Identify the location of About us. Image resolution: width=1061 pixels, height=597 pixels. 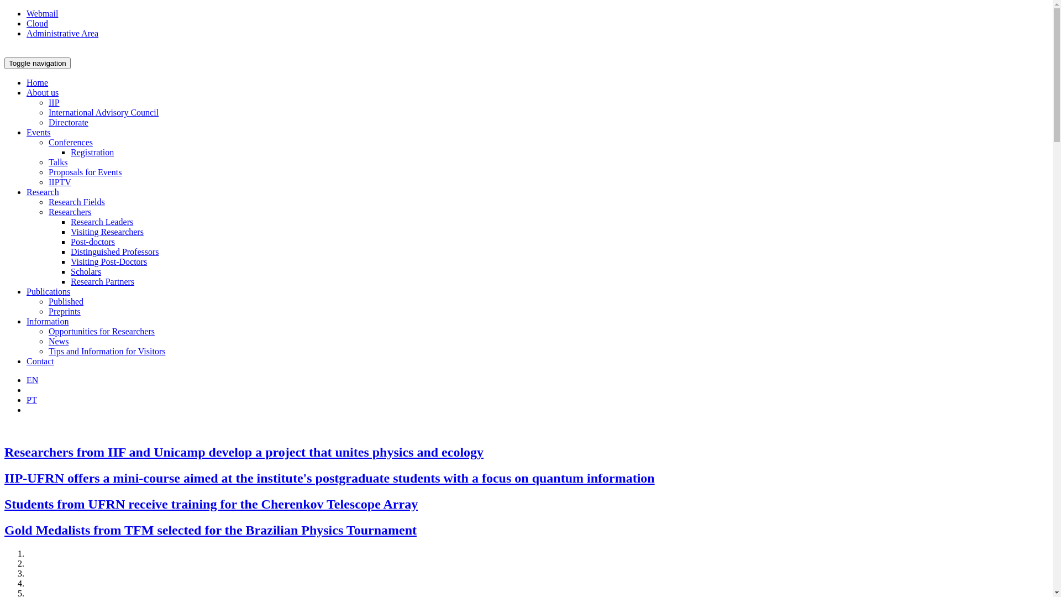
(43, 93).